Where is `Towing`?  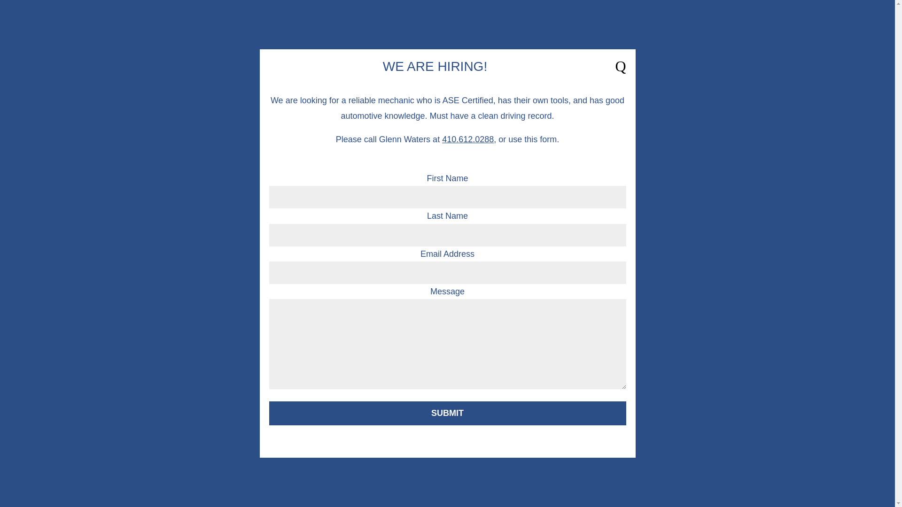
Towing is located at coordinates (447, 74).